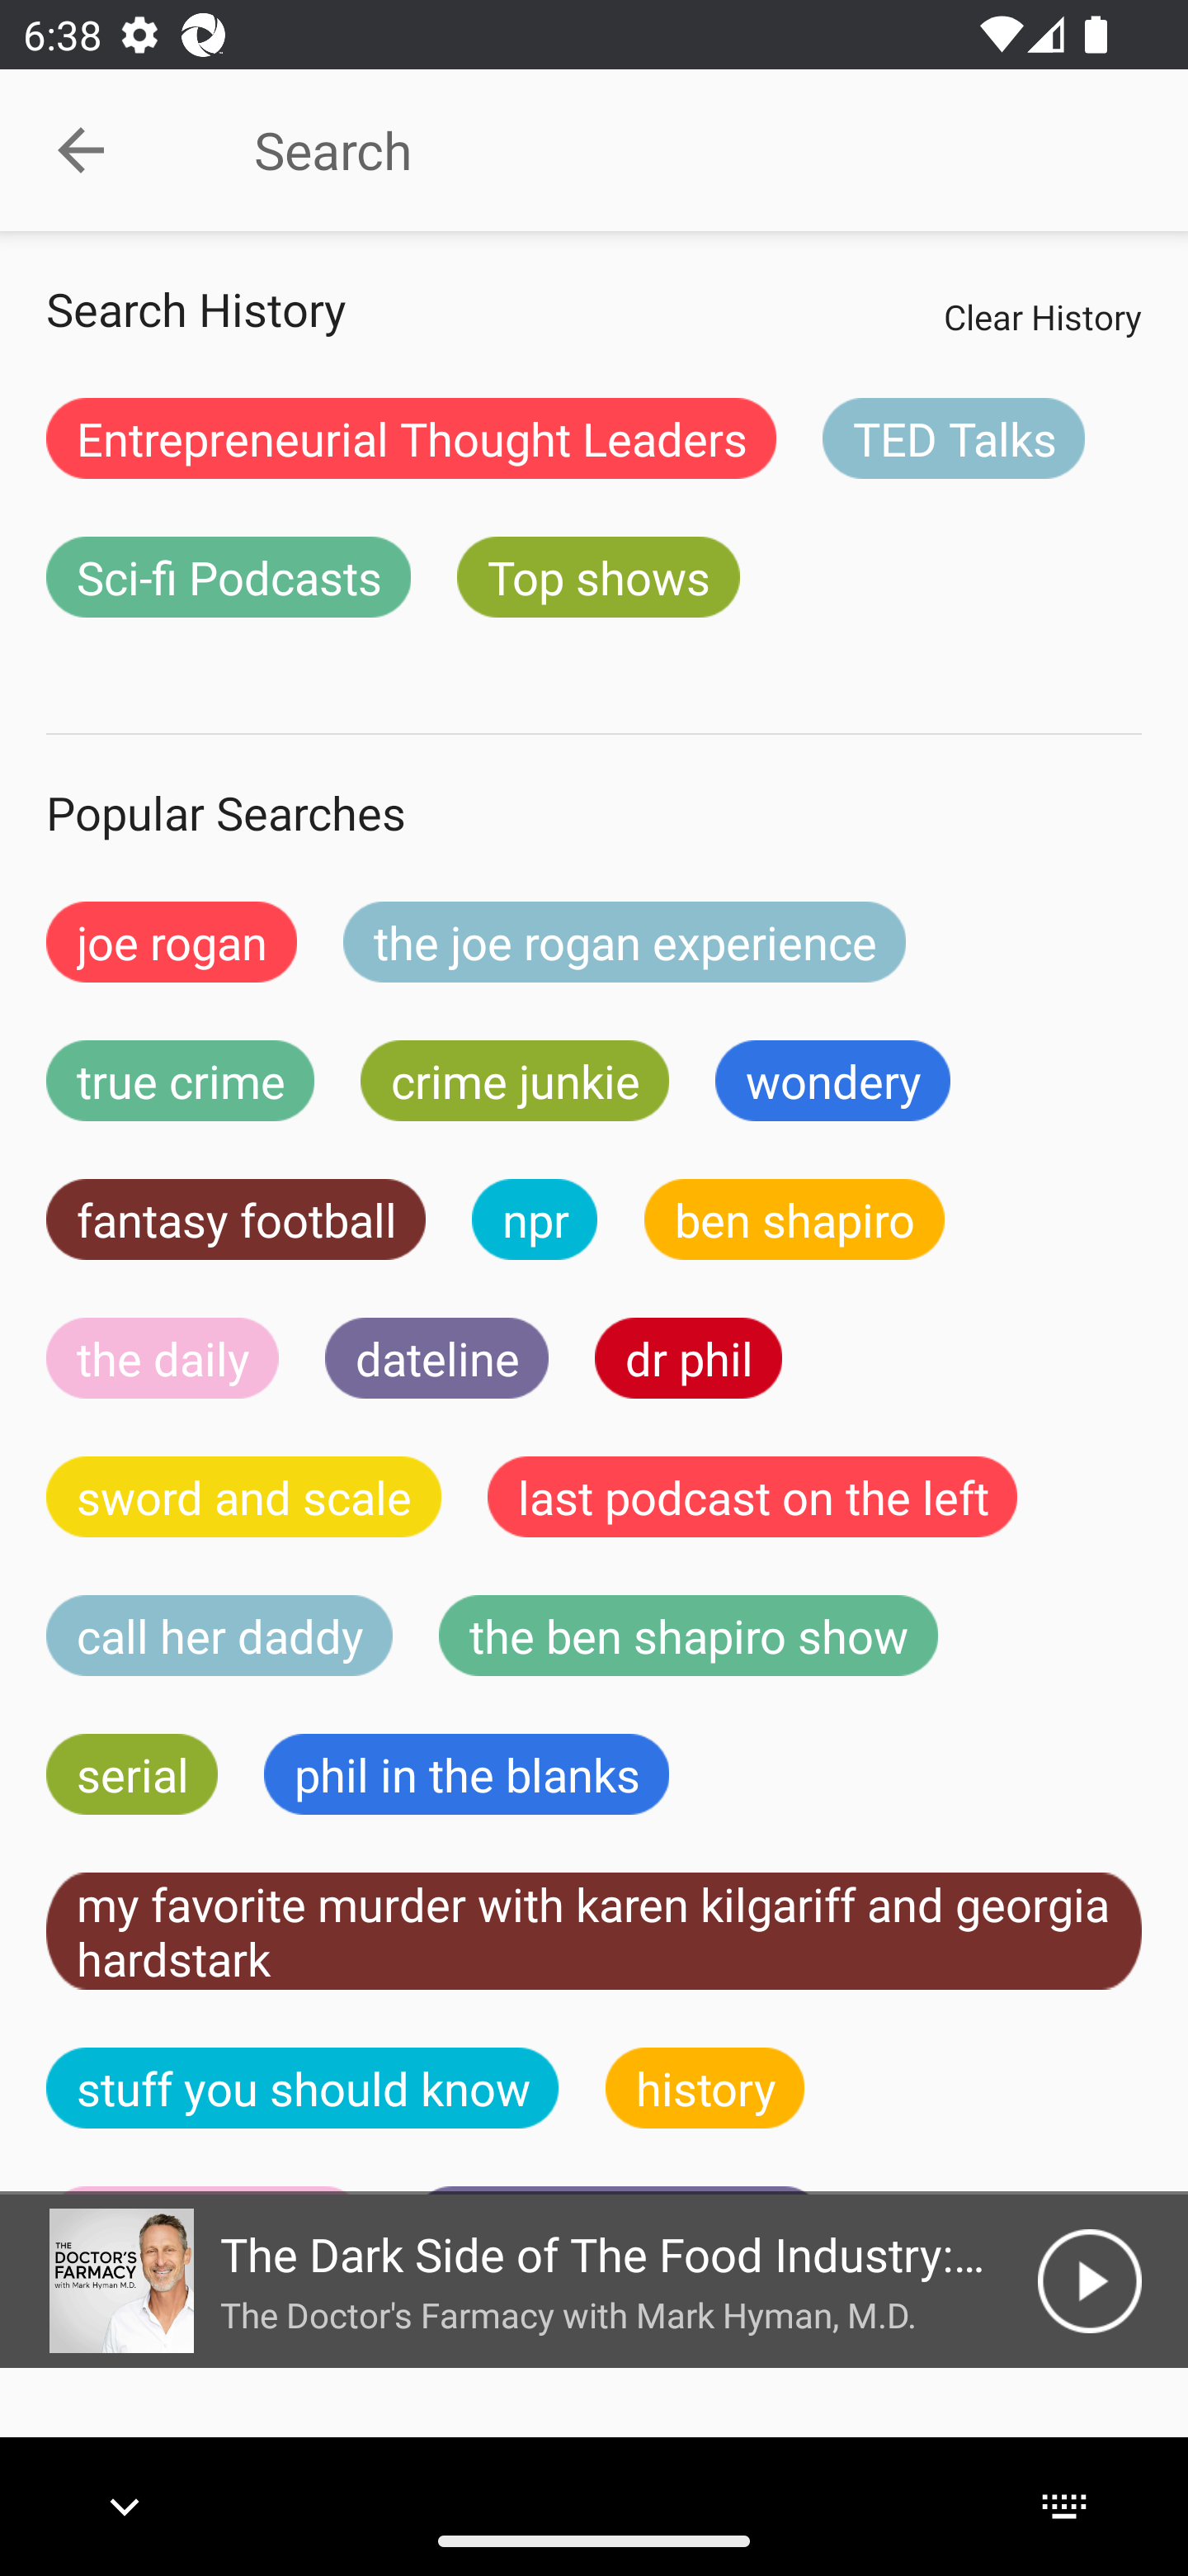 The height and width of the screenshot is (2576, 1188). What do you see at coordinates (688, 1636) in the screenshot?
I see `the ben shapiro show` at bounding box center [688, 1636].